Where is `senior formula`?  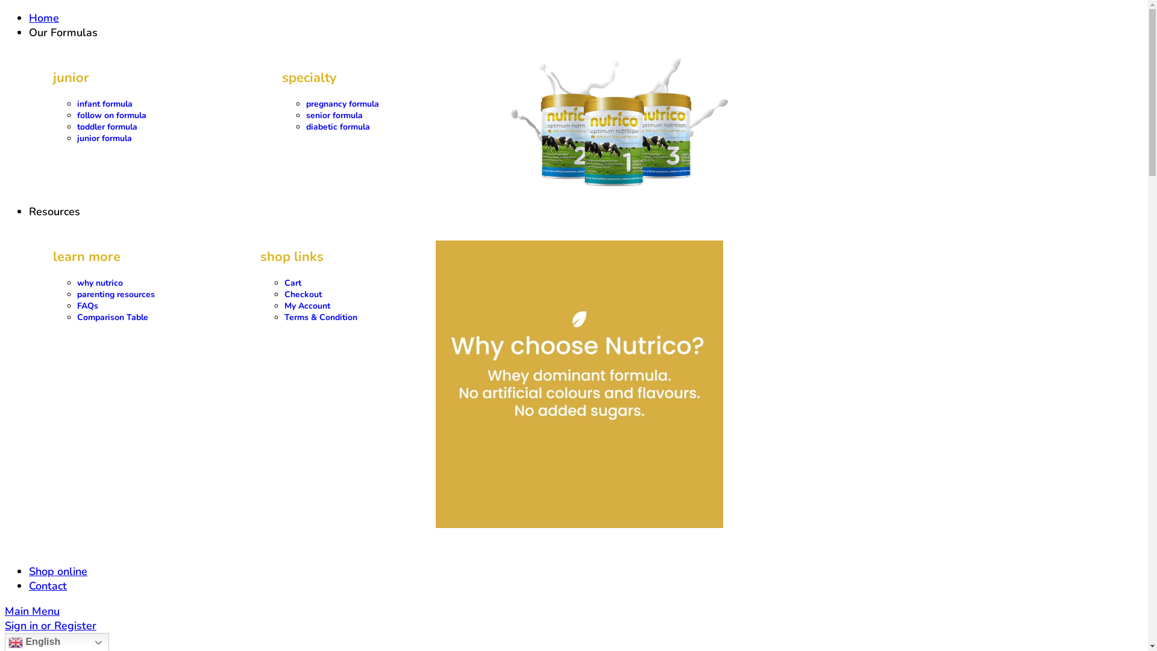
senior formula is located at coordinates (334, 116).